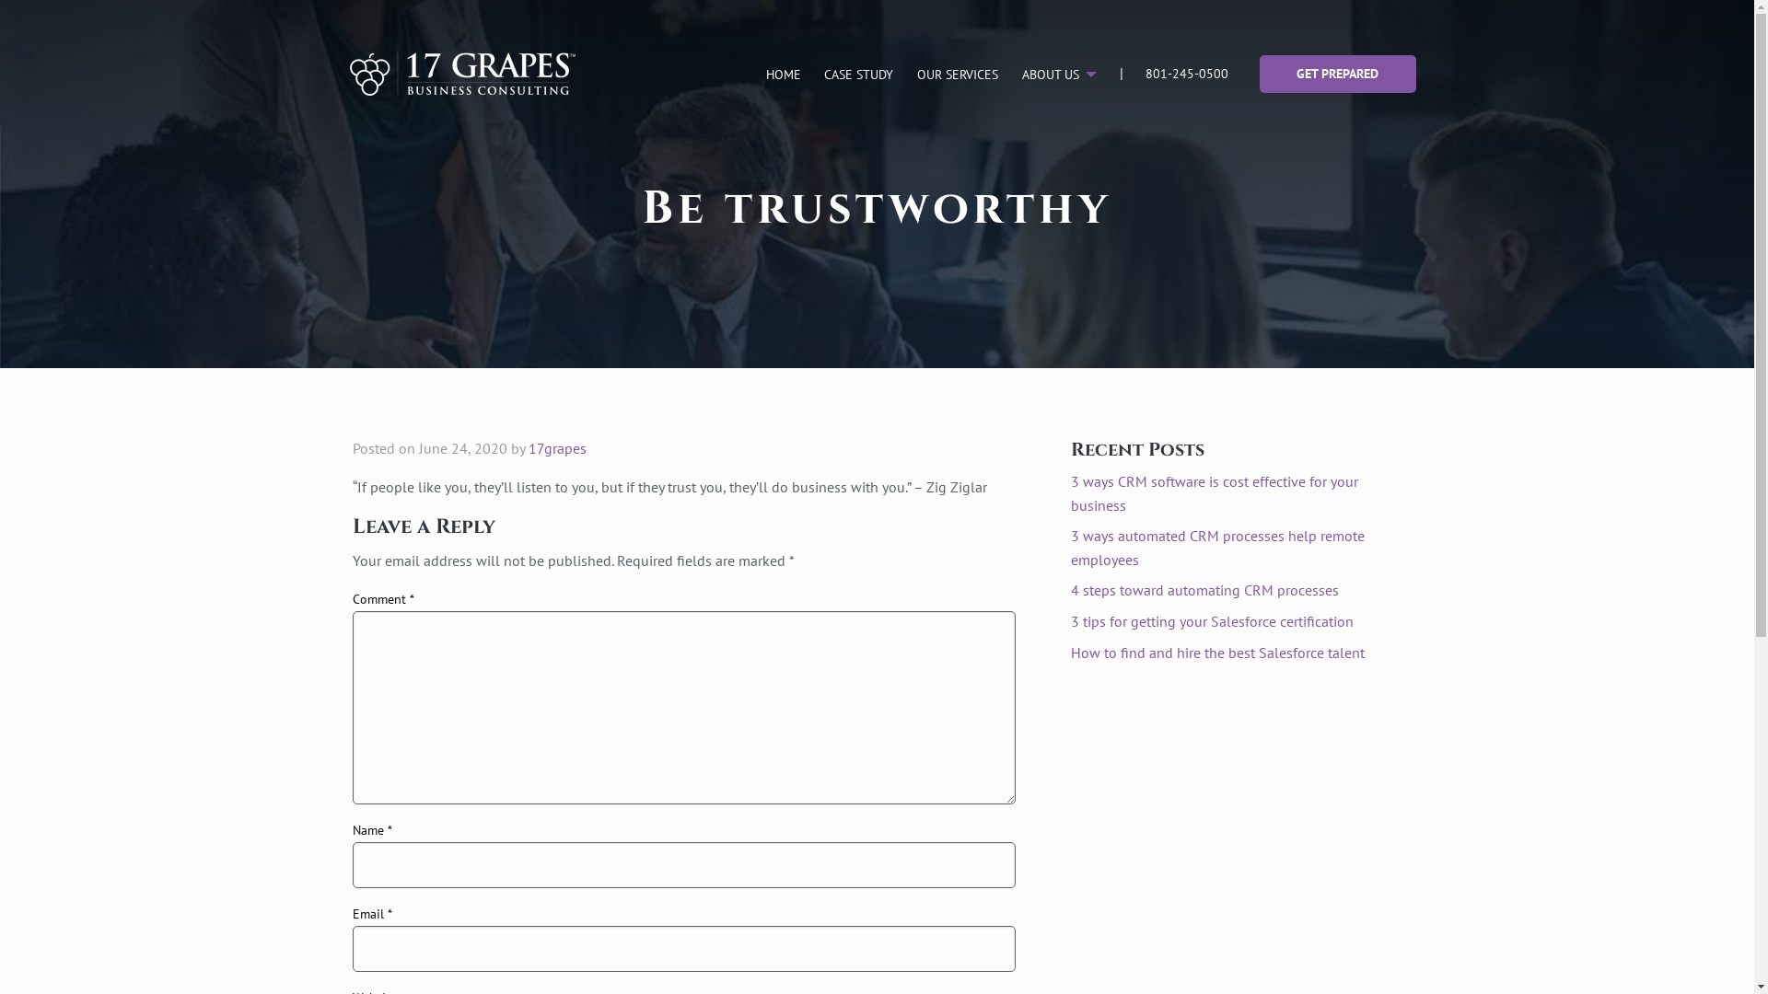  Describe the element at coordinates (1212, 621) in the screenshot. I see `3 tips for getting your Salesforce certification` at that location.